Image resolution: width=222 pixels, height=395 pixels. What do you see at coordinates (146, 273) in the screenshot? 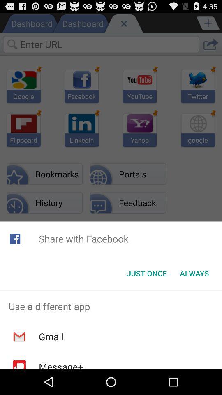
I see `click the just once button` at bounding box center [146, 273].